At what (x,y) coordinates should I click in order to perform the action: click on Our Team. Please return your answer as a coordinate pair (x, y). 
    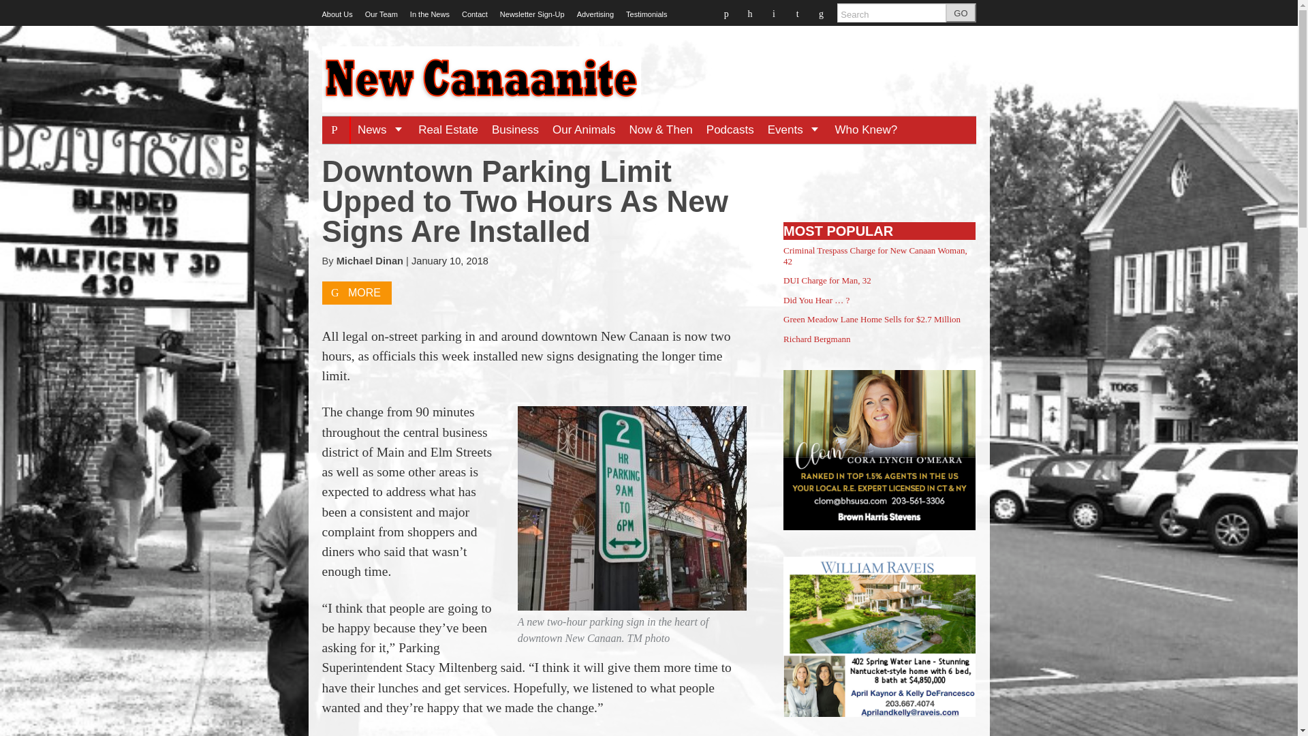
    Looking at the image, I should click on (381, 14).